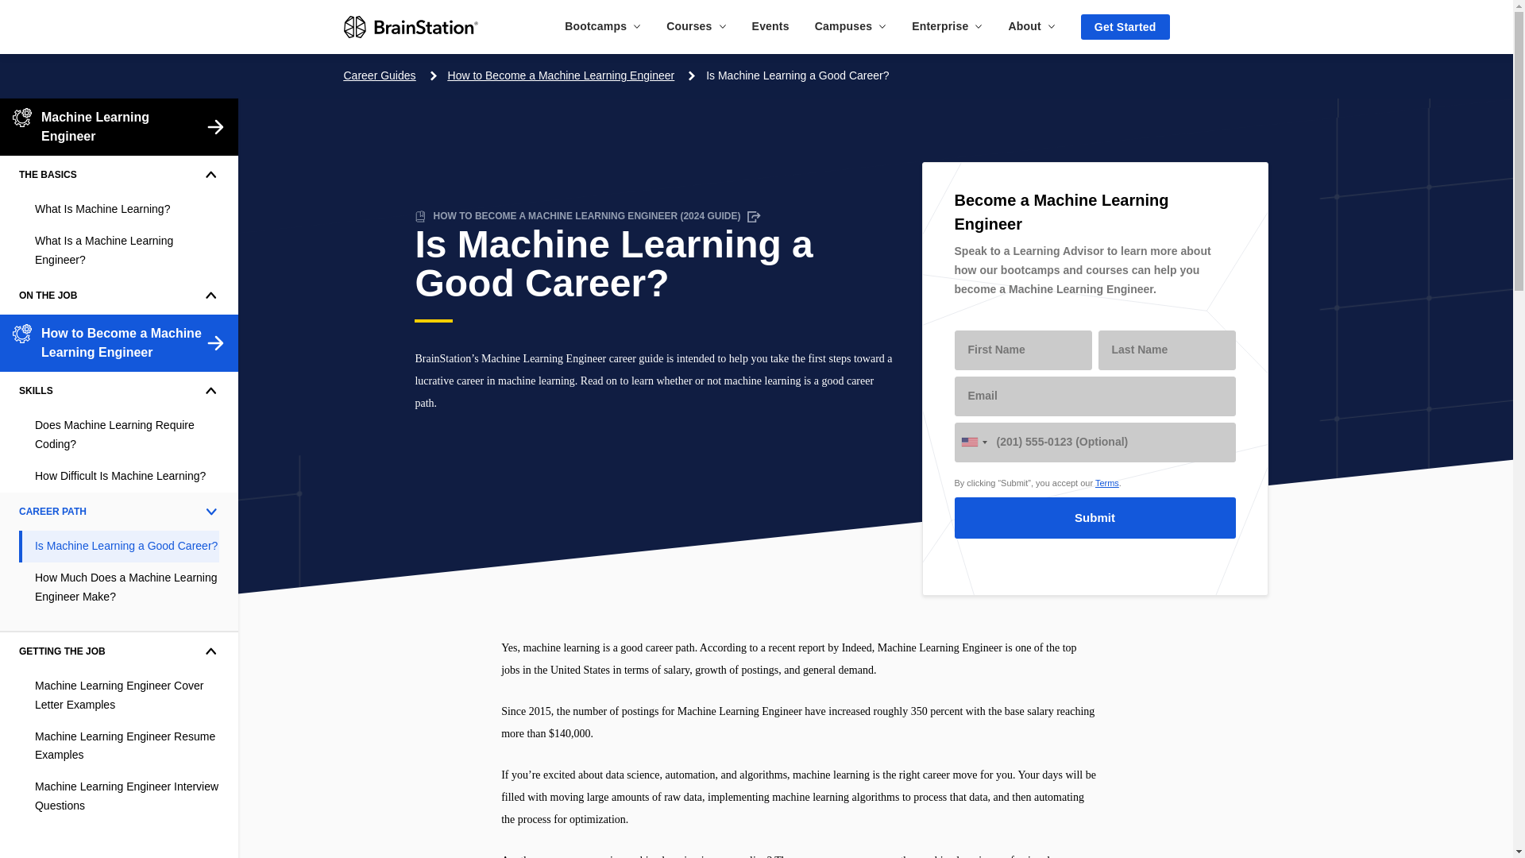 Image resolution: width=1525 pixels, height=858 pixels. Describe the element at coordinates (850, 25) in the screenshot. I see `Campuses` at that location.